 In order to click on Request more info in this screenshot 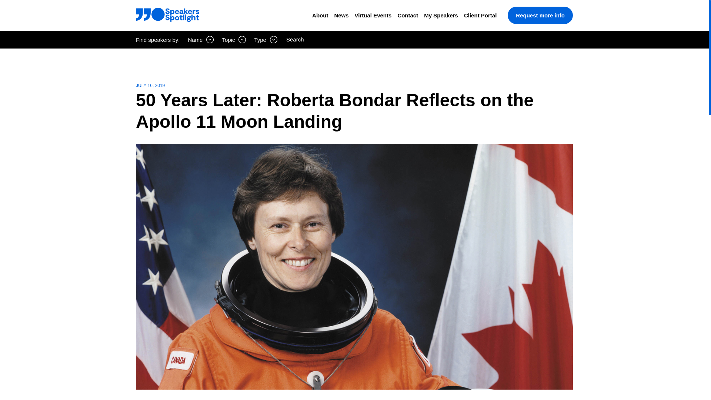, I will do `click(540, 15)`.